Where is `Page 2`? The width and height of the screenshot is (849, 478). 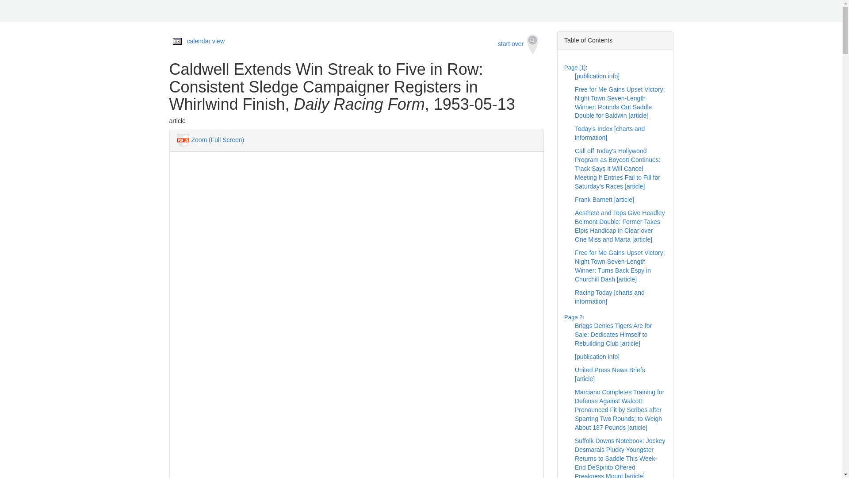 Page 2 is located at coordinates (573, 317).